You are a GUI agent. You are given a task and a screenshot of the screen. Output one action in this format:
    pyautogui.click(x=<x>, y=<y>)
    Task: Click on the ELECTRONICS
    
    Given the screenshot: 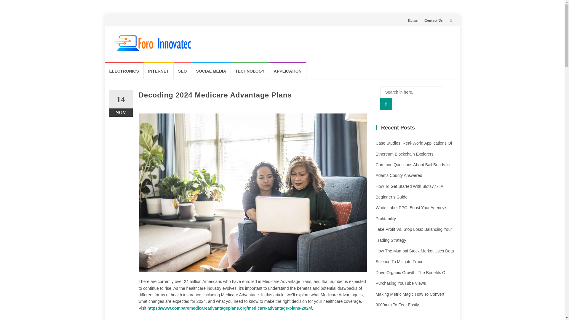 What is the action you would take?
    pyautogui.click(x=124, y=71)
    